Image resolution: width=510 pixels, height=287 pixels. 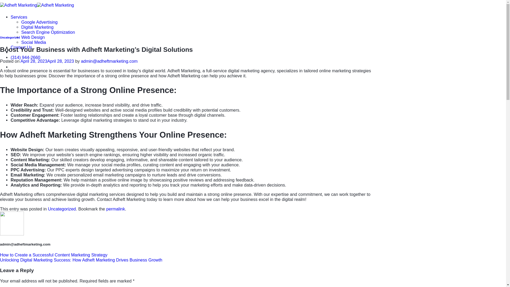 I want to click on Uncategorized, so click(x=10, y=37).